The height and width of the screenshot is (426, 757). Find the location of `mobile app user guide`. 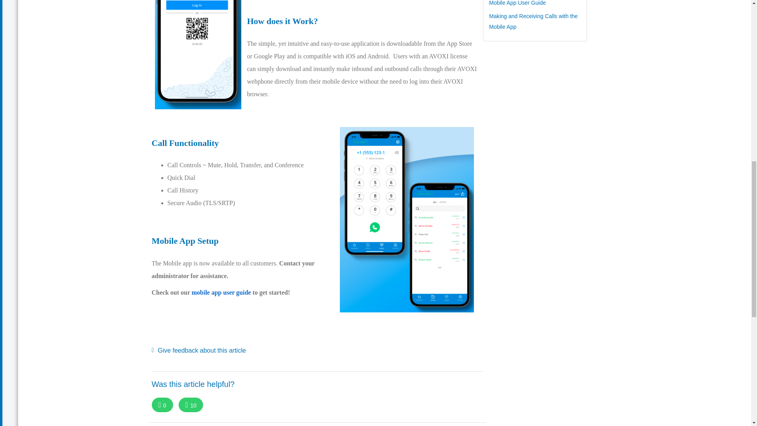

mobile app user guide is located at coordinates (221, 292).